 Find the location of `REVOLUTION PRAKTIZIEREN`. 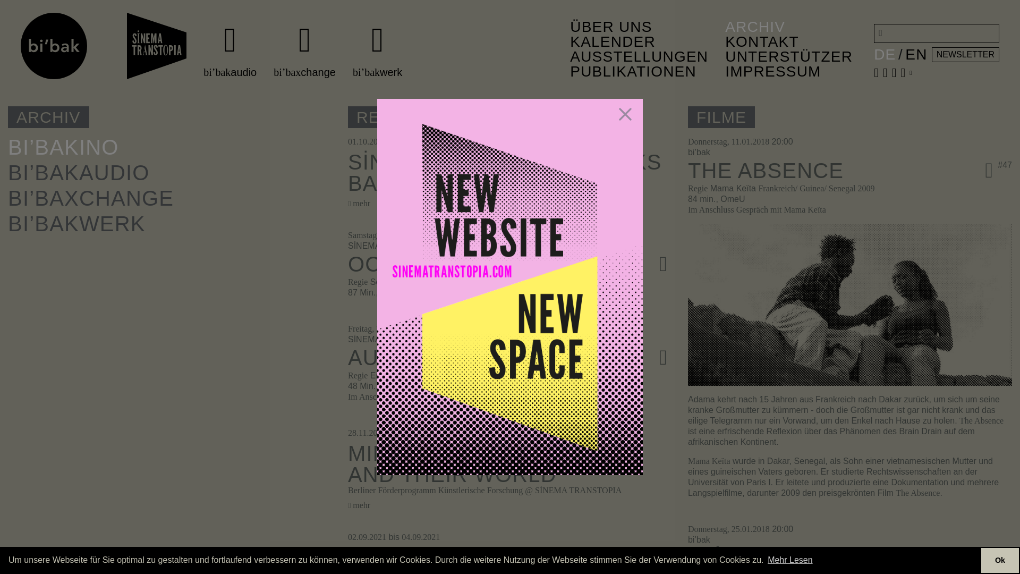

REVOLUTION PRAKTIZIEREN is located at coordinates (504, 558).